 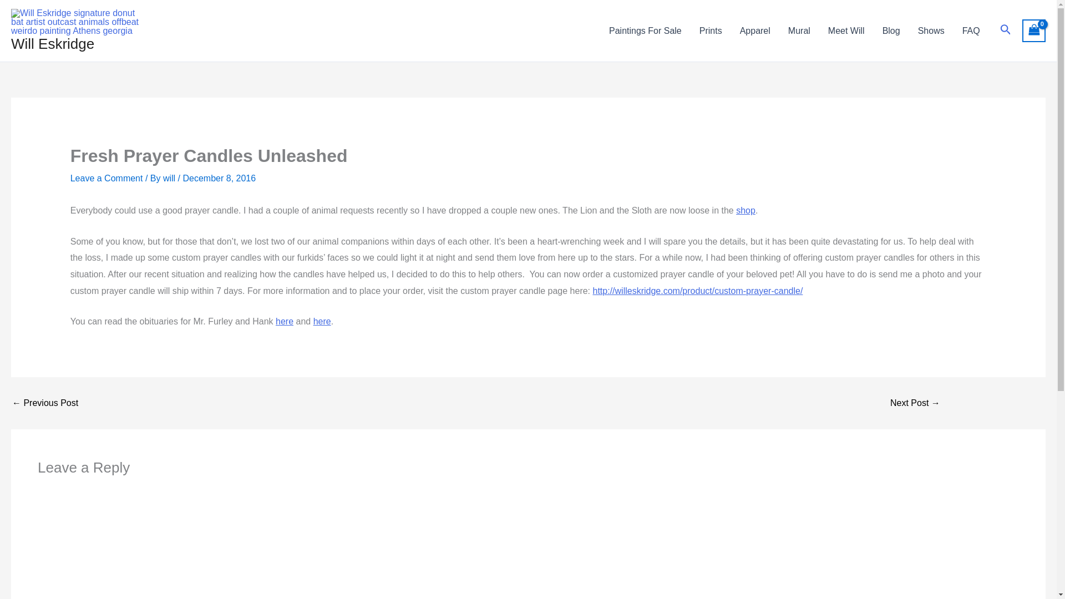 What do you see at coordinates (645, 31) in the screenshot?
I see `Paintings For Sale` at bounding box center [645, 31].